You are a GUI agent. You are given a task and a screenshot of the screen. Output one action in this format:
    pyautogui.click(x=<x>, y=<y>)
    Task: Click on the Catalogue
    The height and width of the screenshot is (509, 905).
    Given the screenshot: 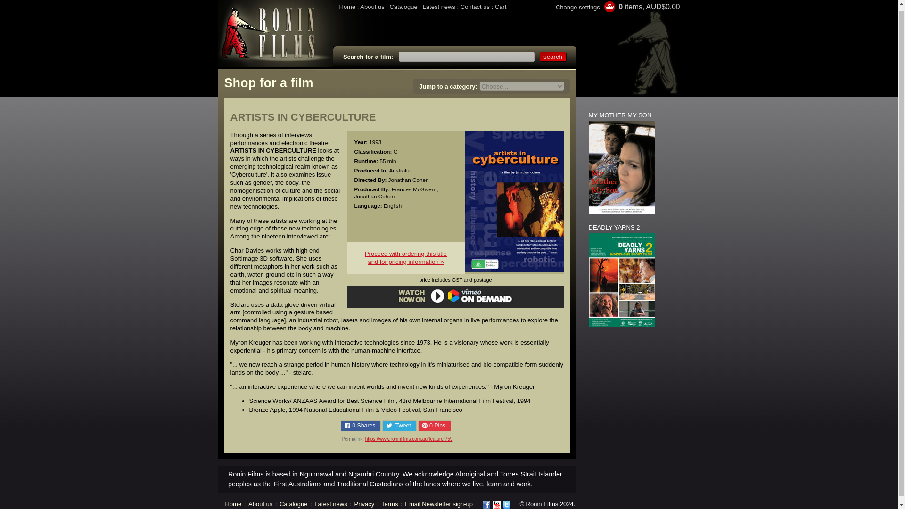 What is the action you would take?
    pyautogui.click(x=403, y=7)
    